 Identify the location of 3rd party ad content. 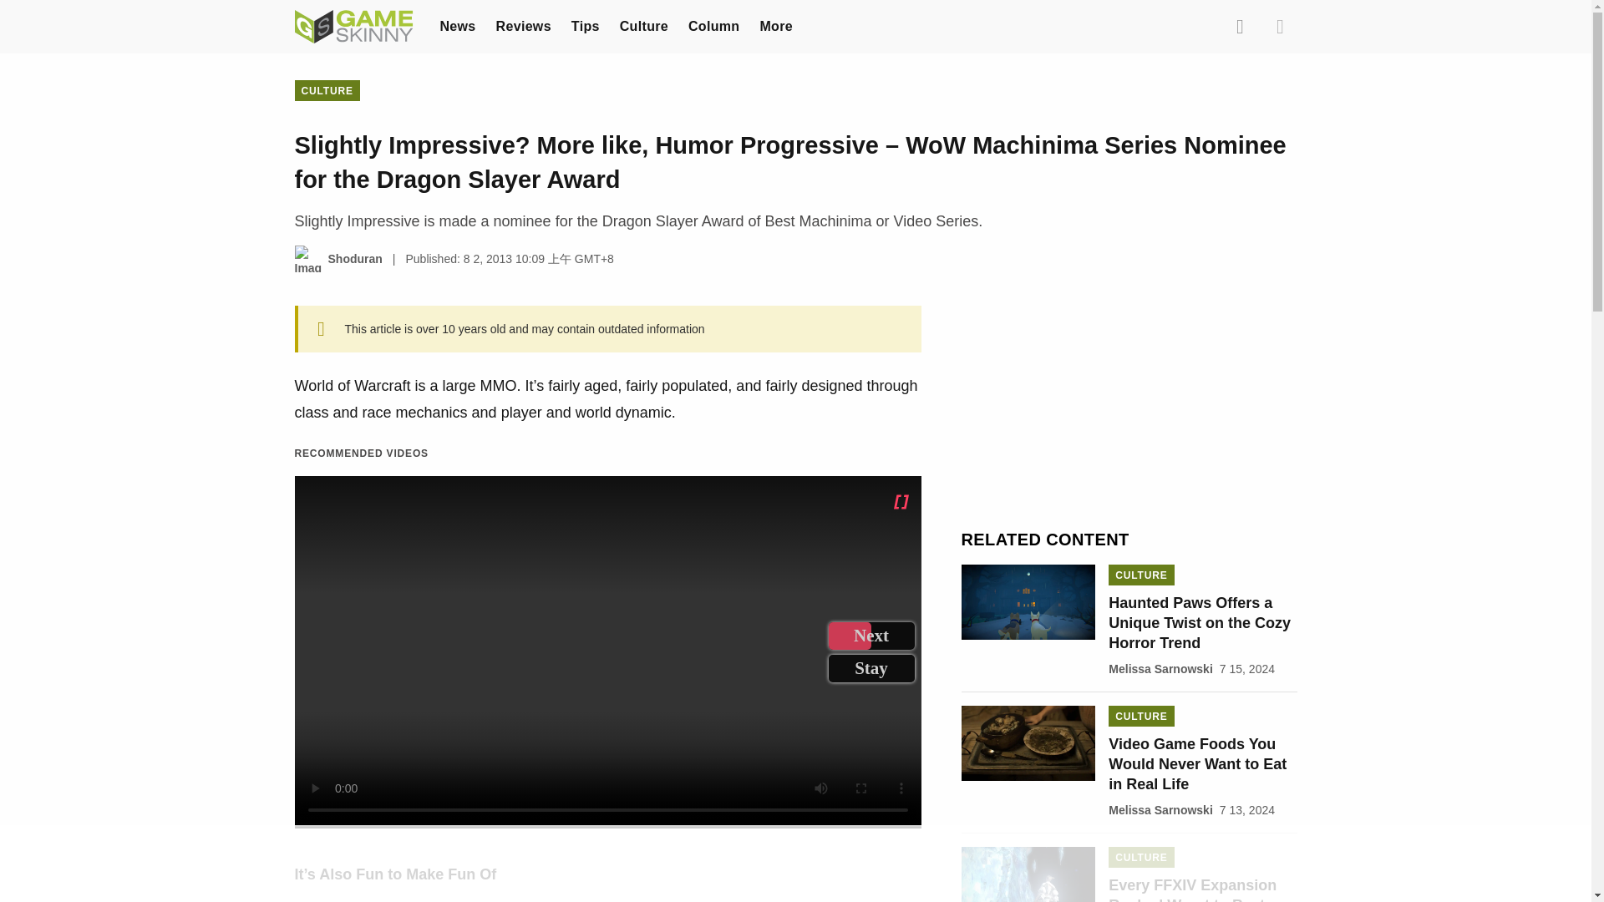
(794, 864).